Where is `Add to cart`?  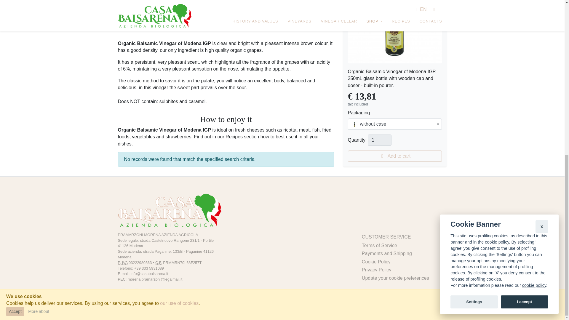 Add to cart is located at coordinates (395, 4).